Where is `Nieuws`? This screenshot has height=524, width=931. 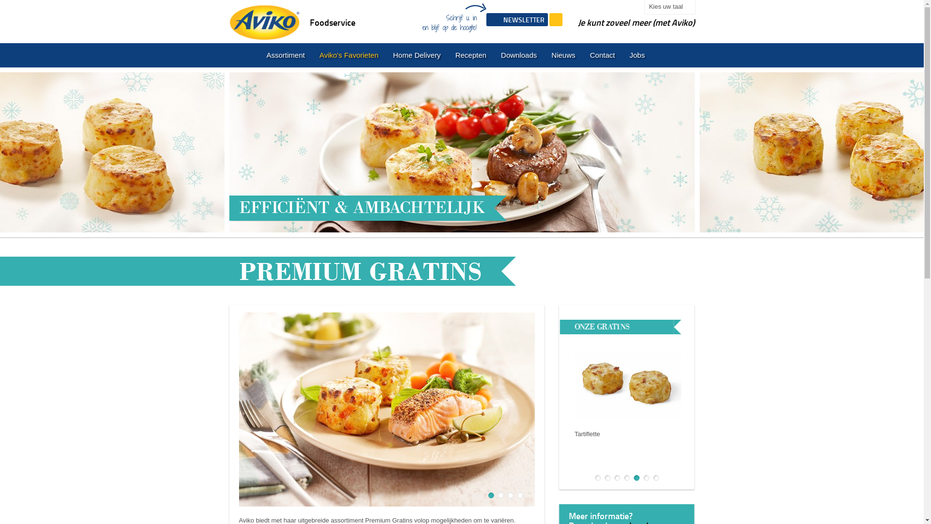 Nieuws is located at coordinates (563, 55).